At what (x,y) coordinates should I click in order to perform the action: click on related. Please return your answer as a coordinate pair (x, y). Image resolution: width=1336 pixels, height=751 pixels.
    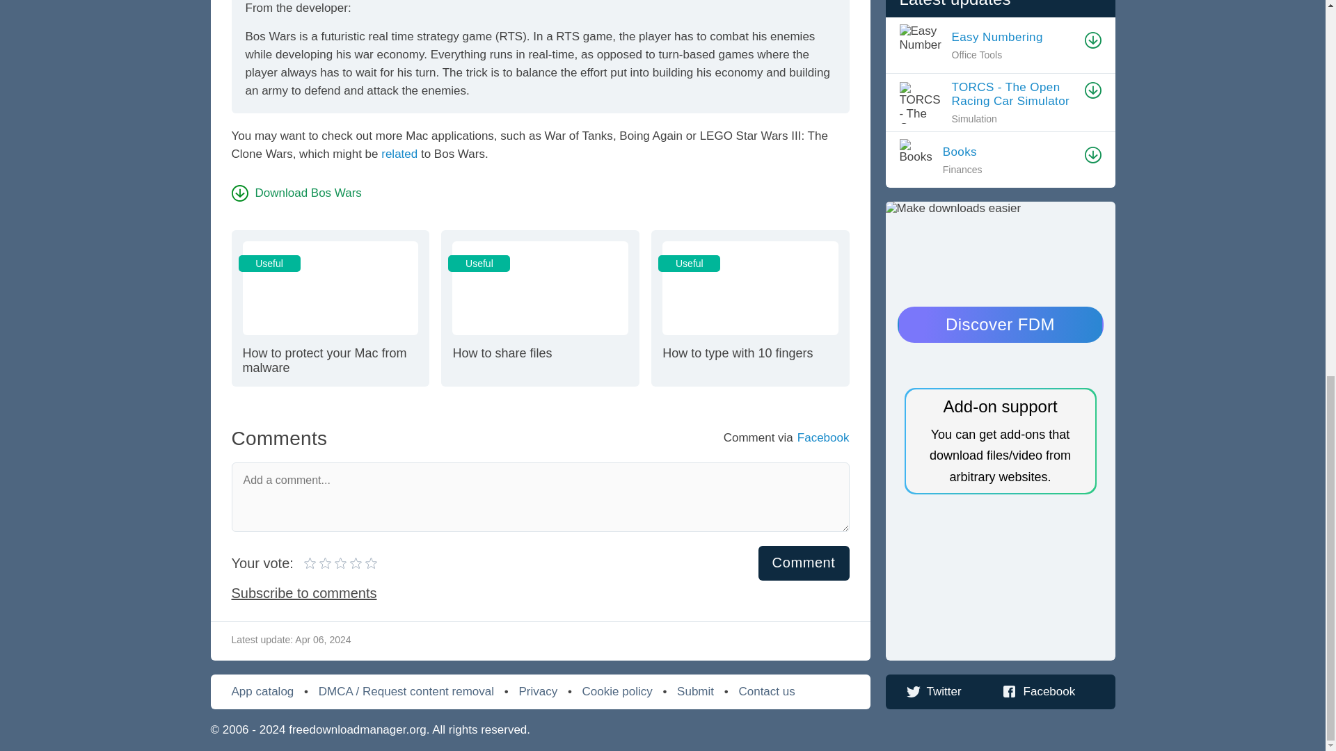
    Looking at the image, I should click on (399, 154).